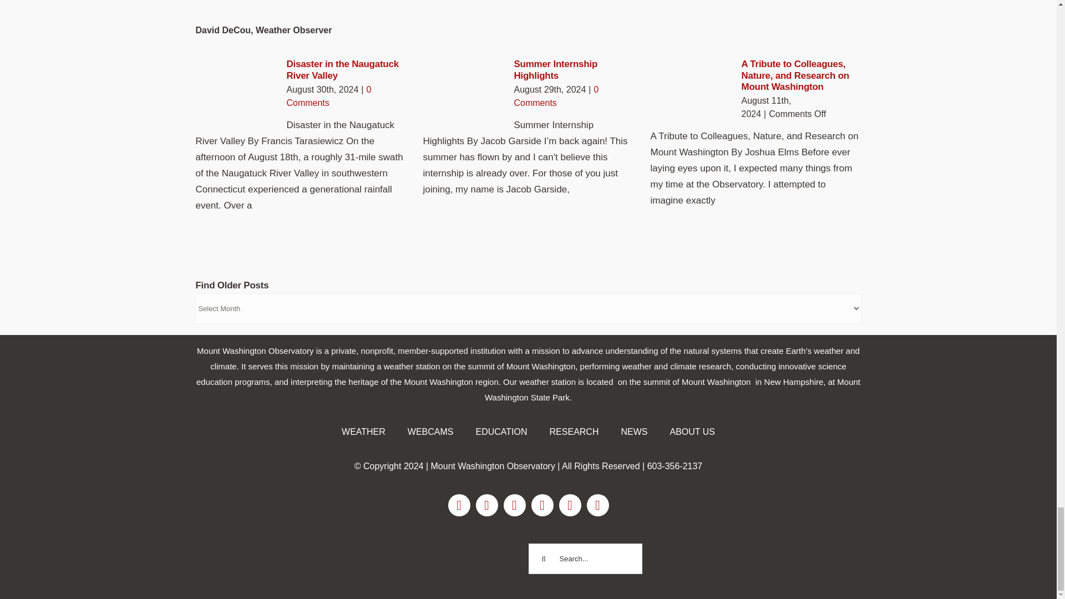 Image resolution: width=1065 pixels, height=599 pixels. Describe the element at coordinates (570, 505) in the screenshot. I see `Email` at that location.